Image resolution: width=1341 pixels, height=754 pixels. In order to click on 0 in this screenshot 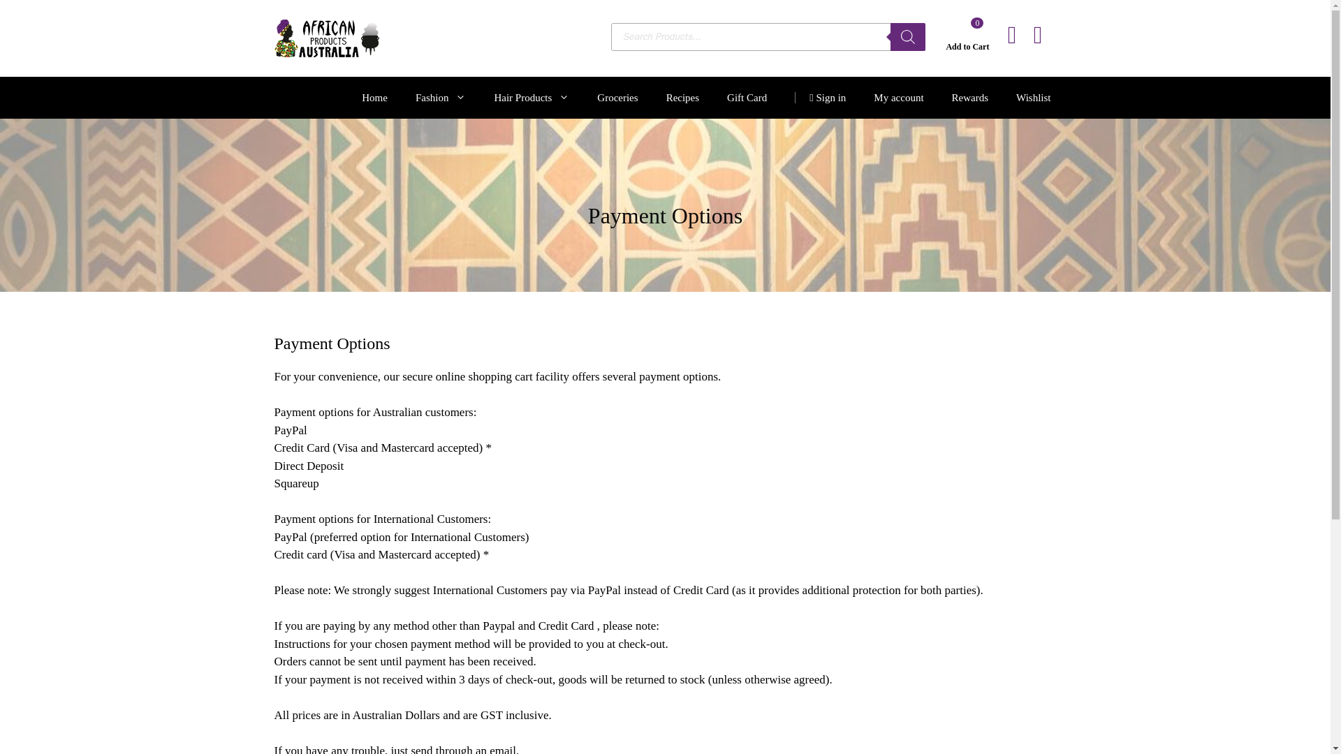, I will do `click(976, 22)`.